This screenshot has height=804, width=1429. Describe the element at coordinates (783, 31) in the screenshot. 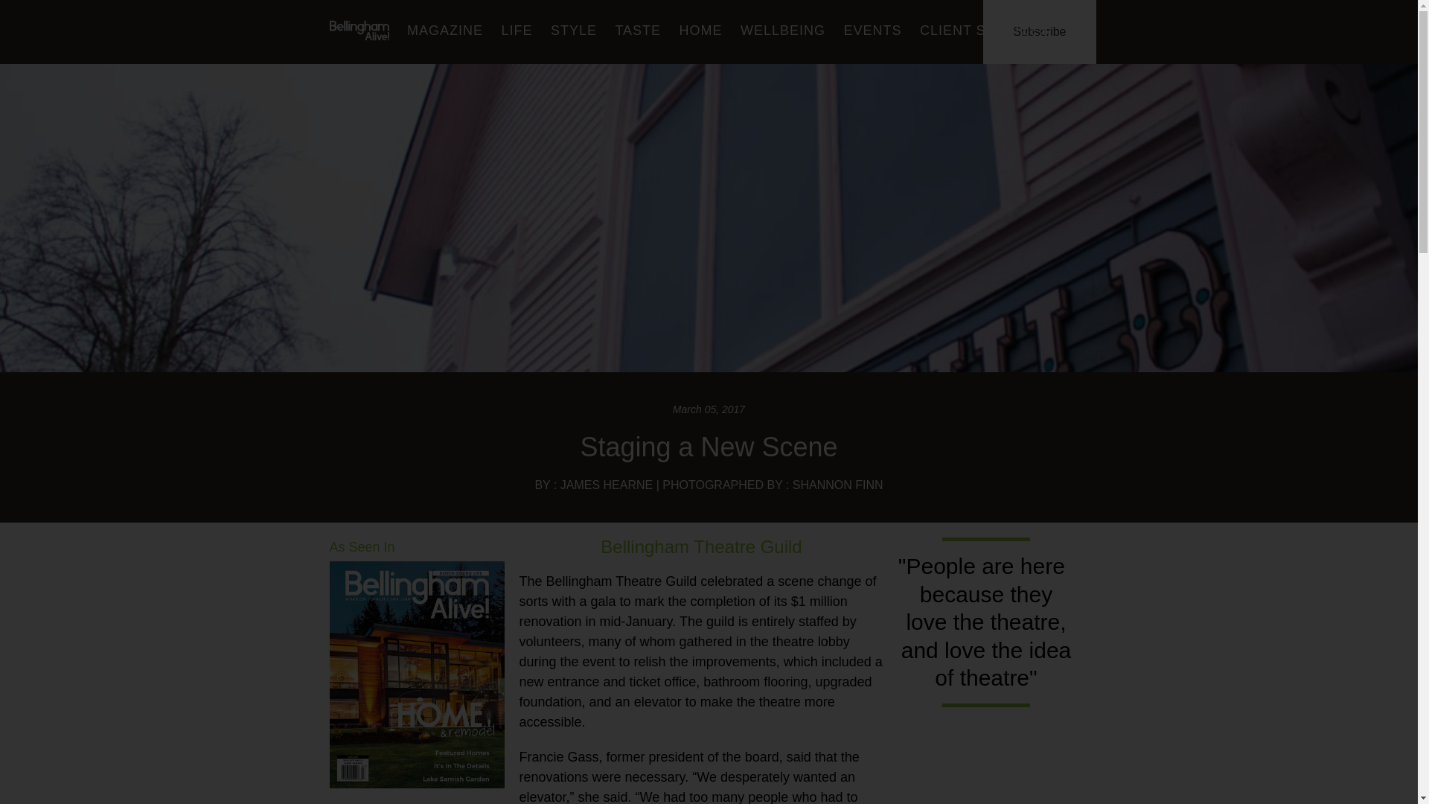

I see `WELLBEING` at that location.